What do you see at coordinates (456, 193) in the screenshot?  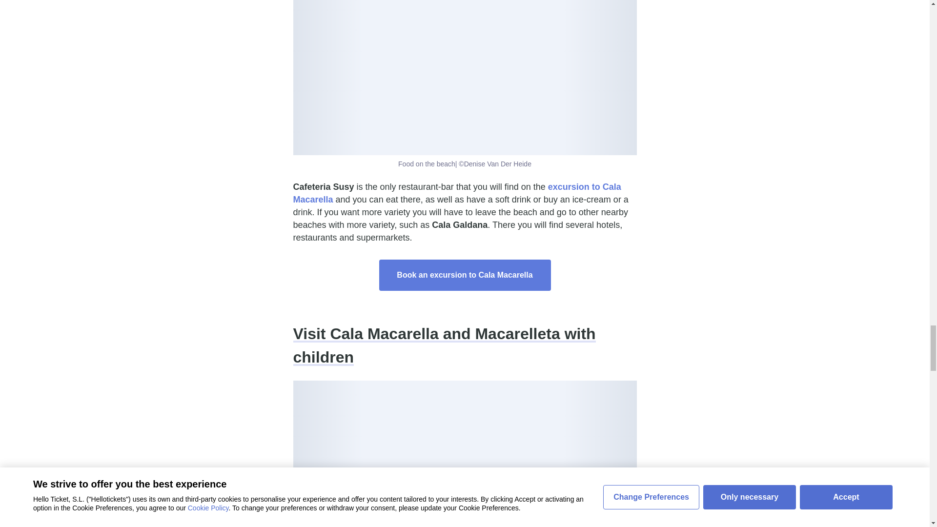 I see `excursion to Cala Macarella` at bounding box center [456, 193].